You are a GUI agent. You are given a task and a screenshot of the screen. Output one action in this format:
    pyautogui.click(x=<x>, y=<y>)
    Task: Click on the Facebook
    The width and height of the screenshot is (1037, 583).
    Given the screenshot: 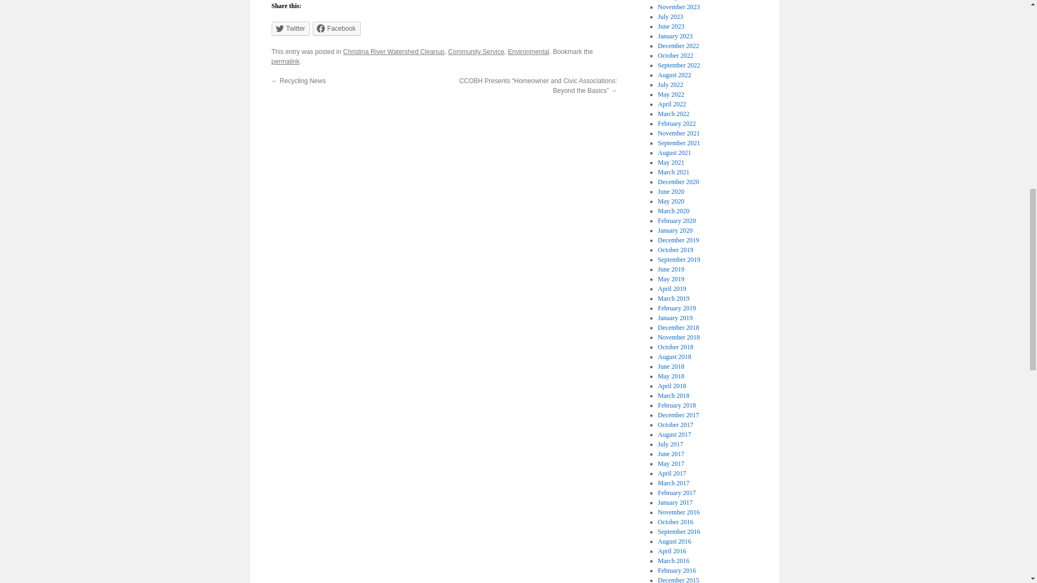 What is the action you would take?
    pyautogui.click(x=337, y=28)
    